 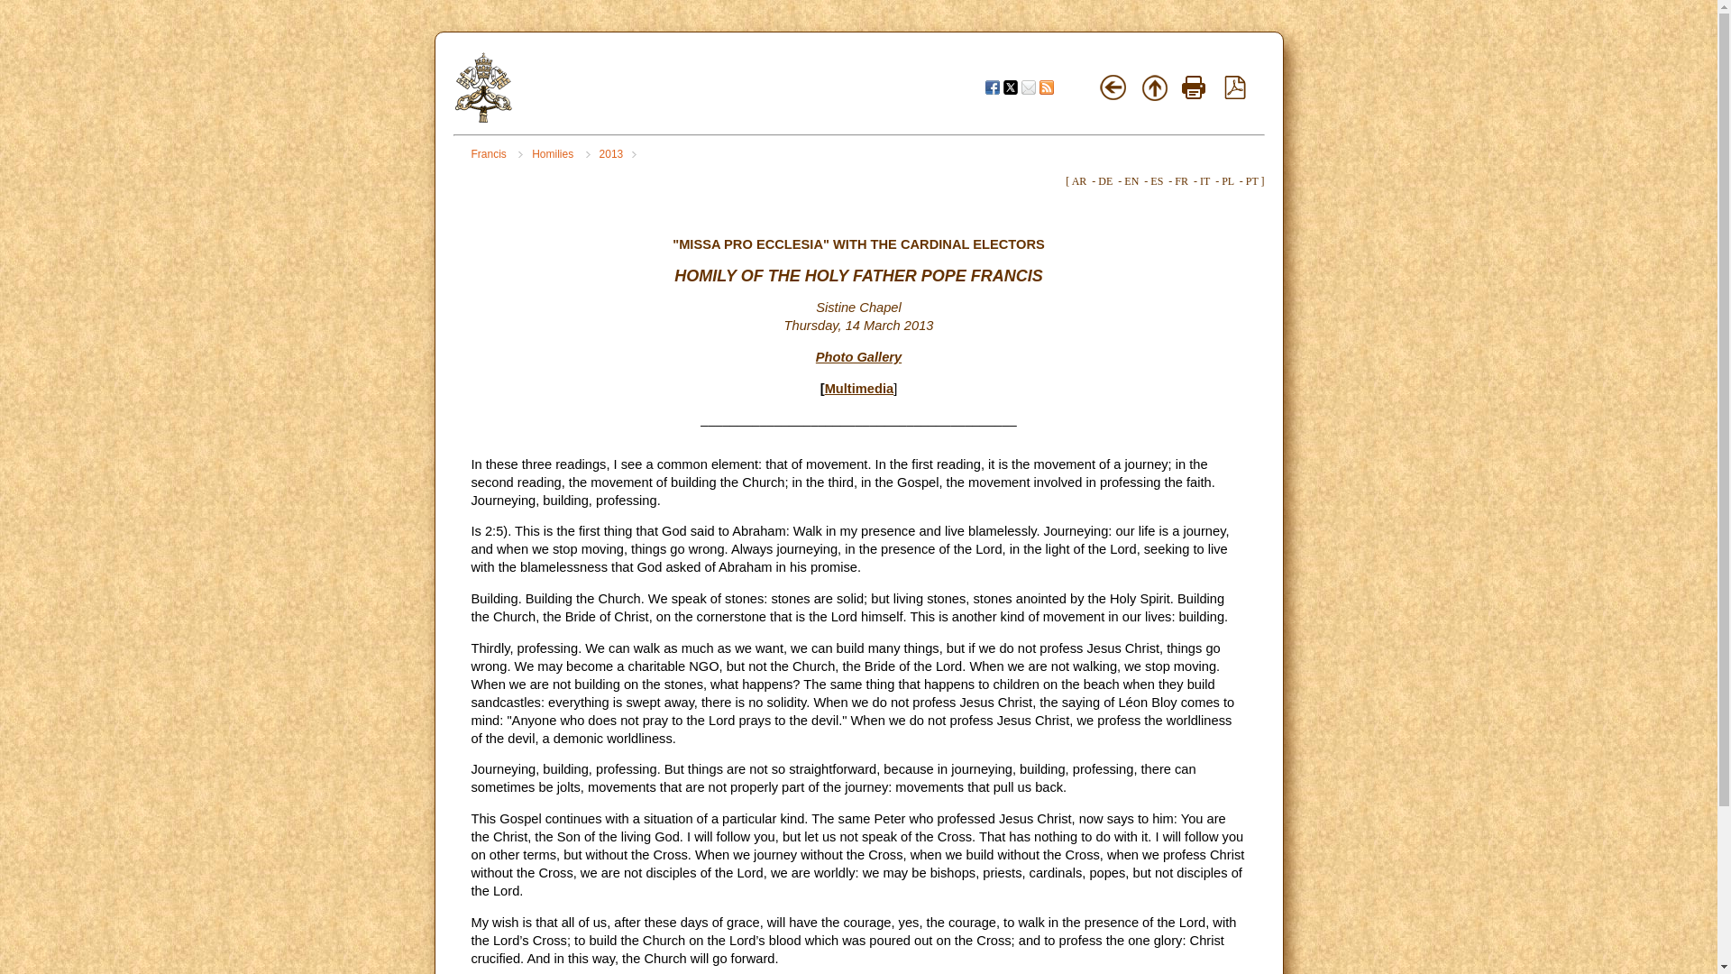 I want to click on Mail, so click(x=1028, y=87).